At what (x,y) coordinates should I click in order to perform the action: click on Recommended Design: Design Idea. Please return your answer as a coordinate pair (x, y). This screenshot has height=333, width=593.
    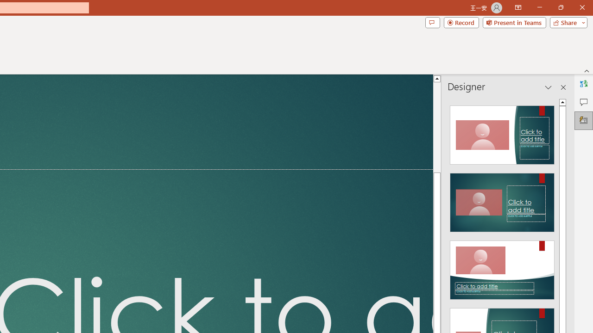
    Looking at the image, I should click on (502, 132).